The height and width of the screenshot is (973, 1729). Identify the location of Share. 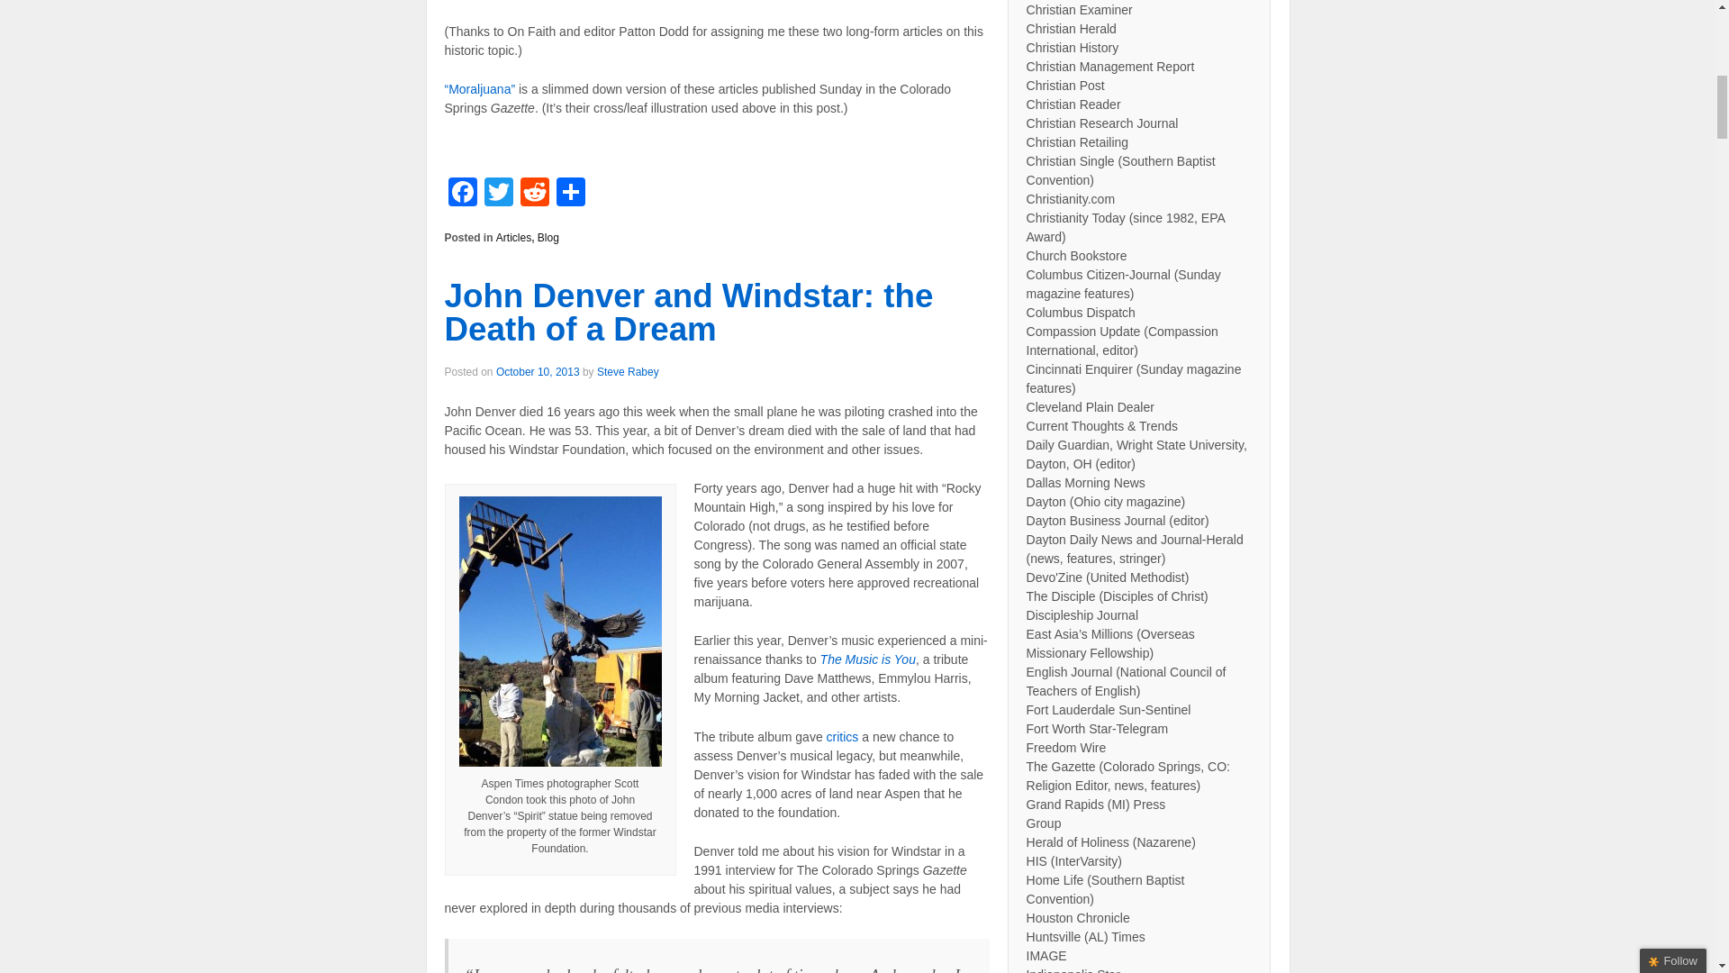
(571, 194).